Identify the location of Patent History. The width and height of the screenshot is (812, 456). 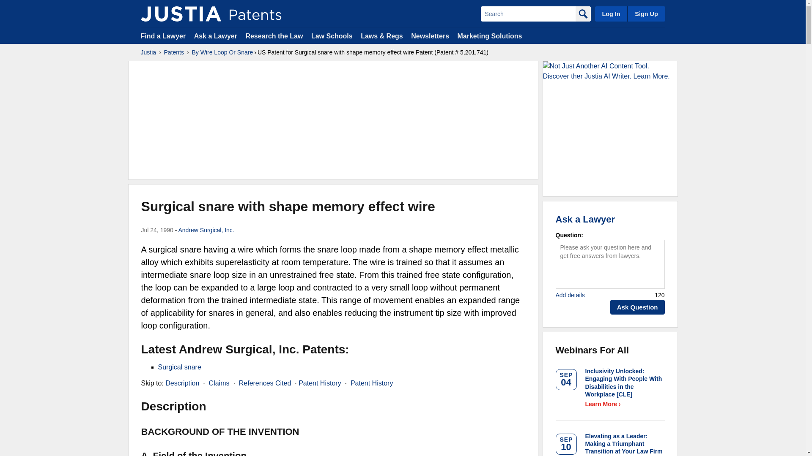
(320, 383).